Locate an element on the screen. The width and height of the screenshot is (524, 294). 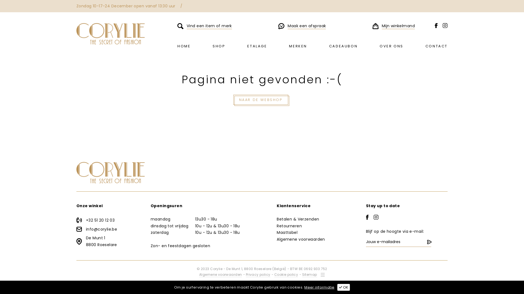
Sitemap is located at coordinates (309, 274).